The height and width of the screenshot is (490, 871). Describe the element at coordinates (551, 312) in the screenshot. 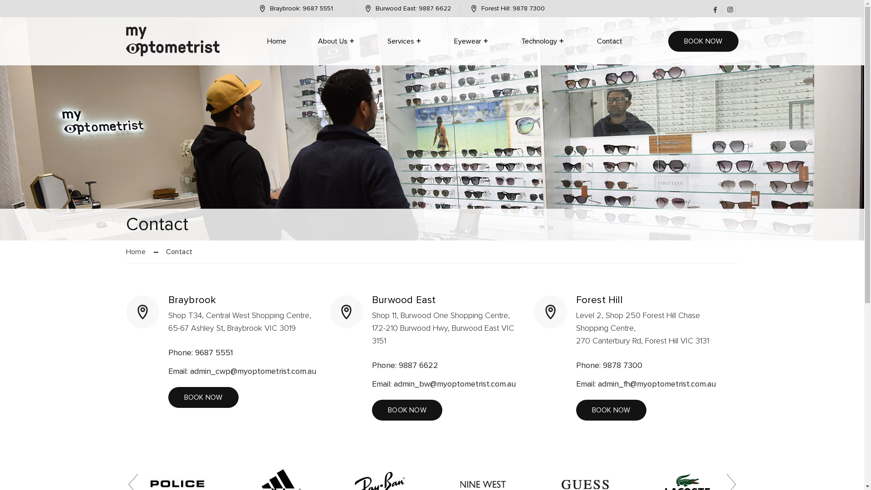

I see `landmark_icon` at that location.